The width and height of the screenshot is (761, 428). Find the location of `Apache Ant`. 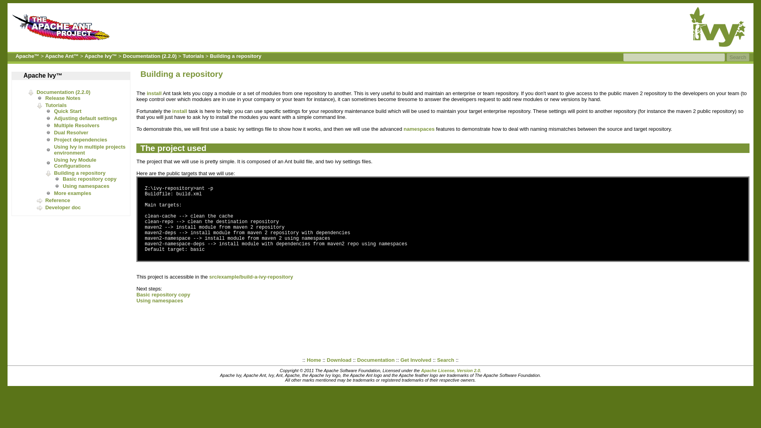

Apache Ant is located at coordinates (63, 42).